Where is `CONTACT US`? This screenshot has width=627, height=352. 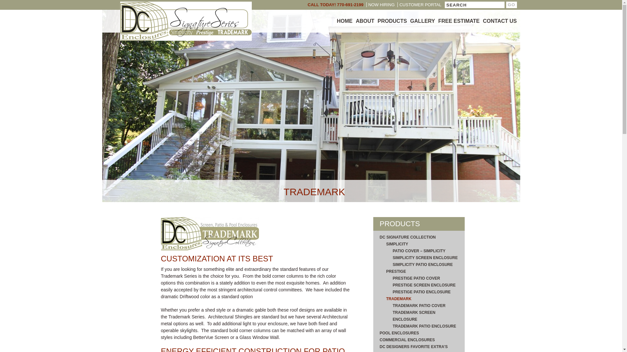 CONTACT US is located at coordinates (500, 21).